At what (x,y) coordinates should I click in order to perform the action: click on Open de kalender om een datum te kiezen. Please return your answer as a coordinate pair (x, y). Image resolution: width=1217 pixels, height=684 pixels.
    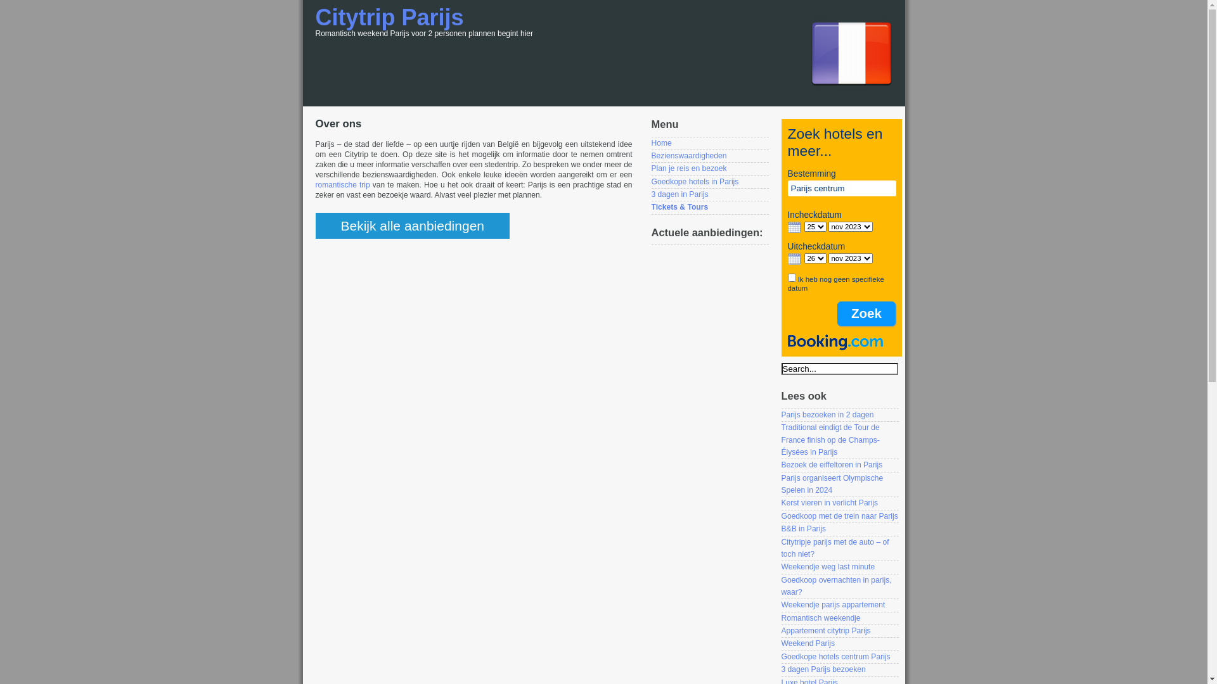
    Looking at the image, I should click on (794, 259).